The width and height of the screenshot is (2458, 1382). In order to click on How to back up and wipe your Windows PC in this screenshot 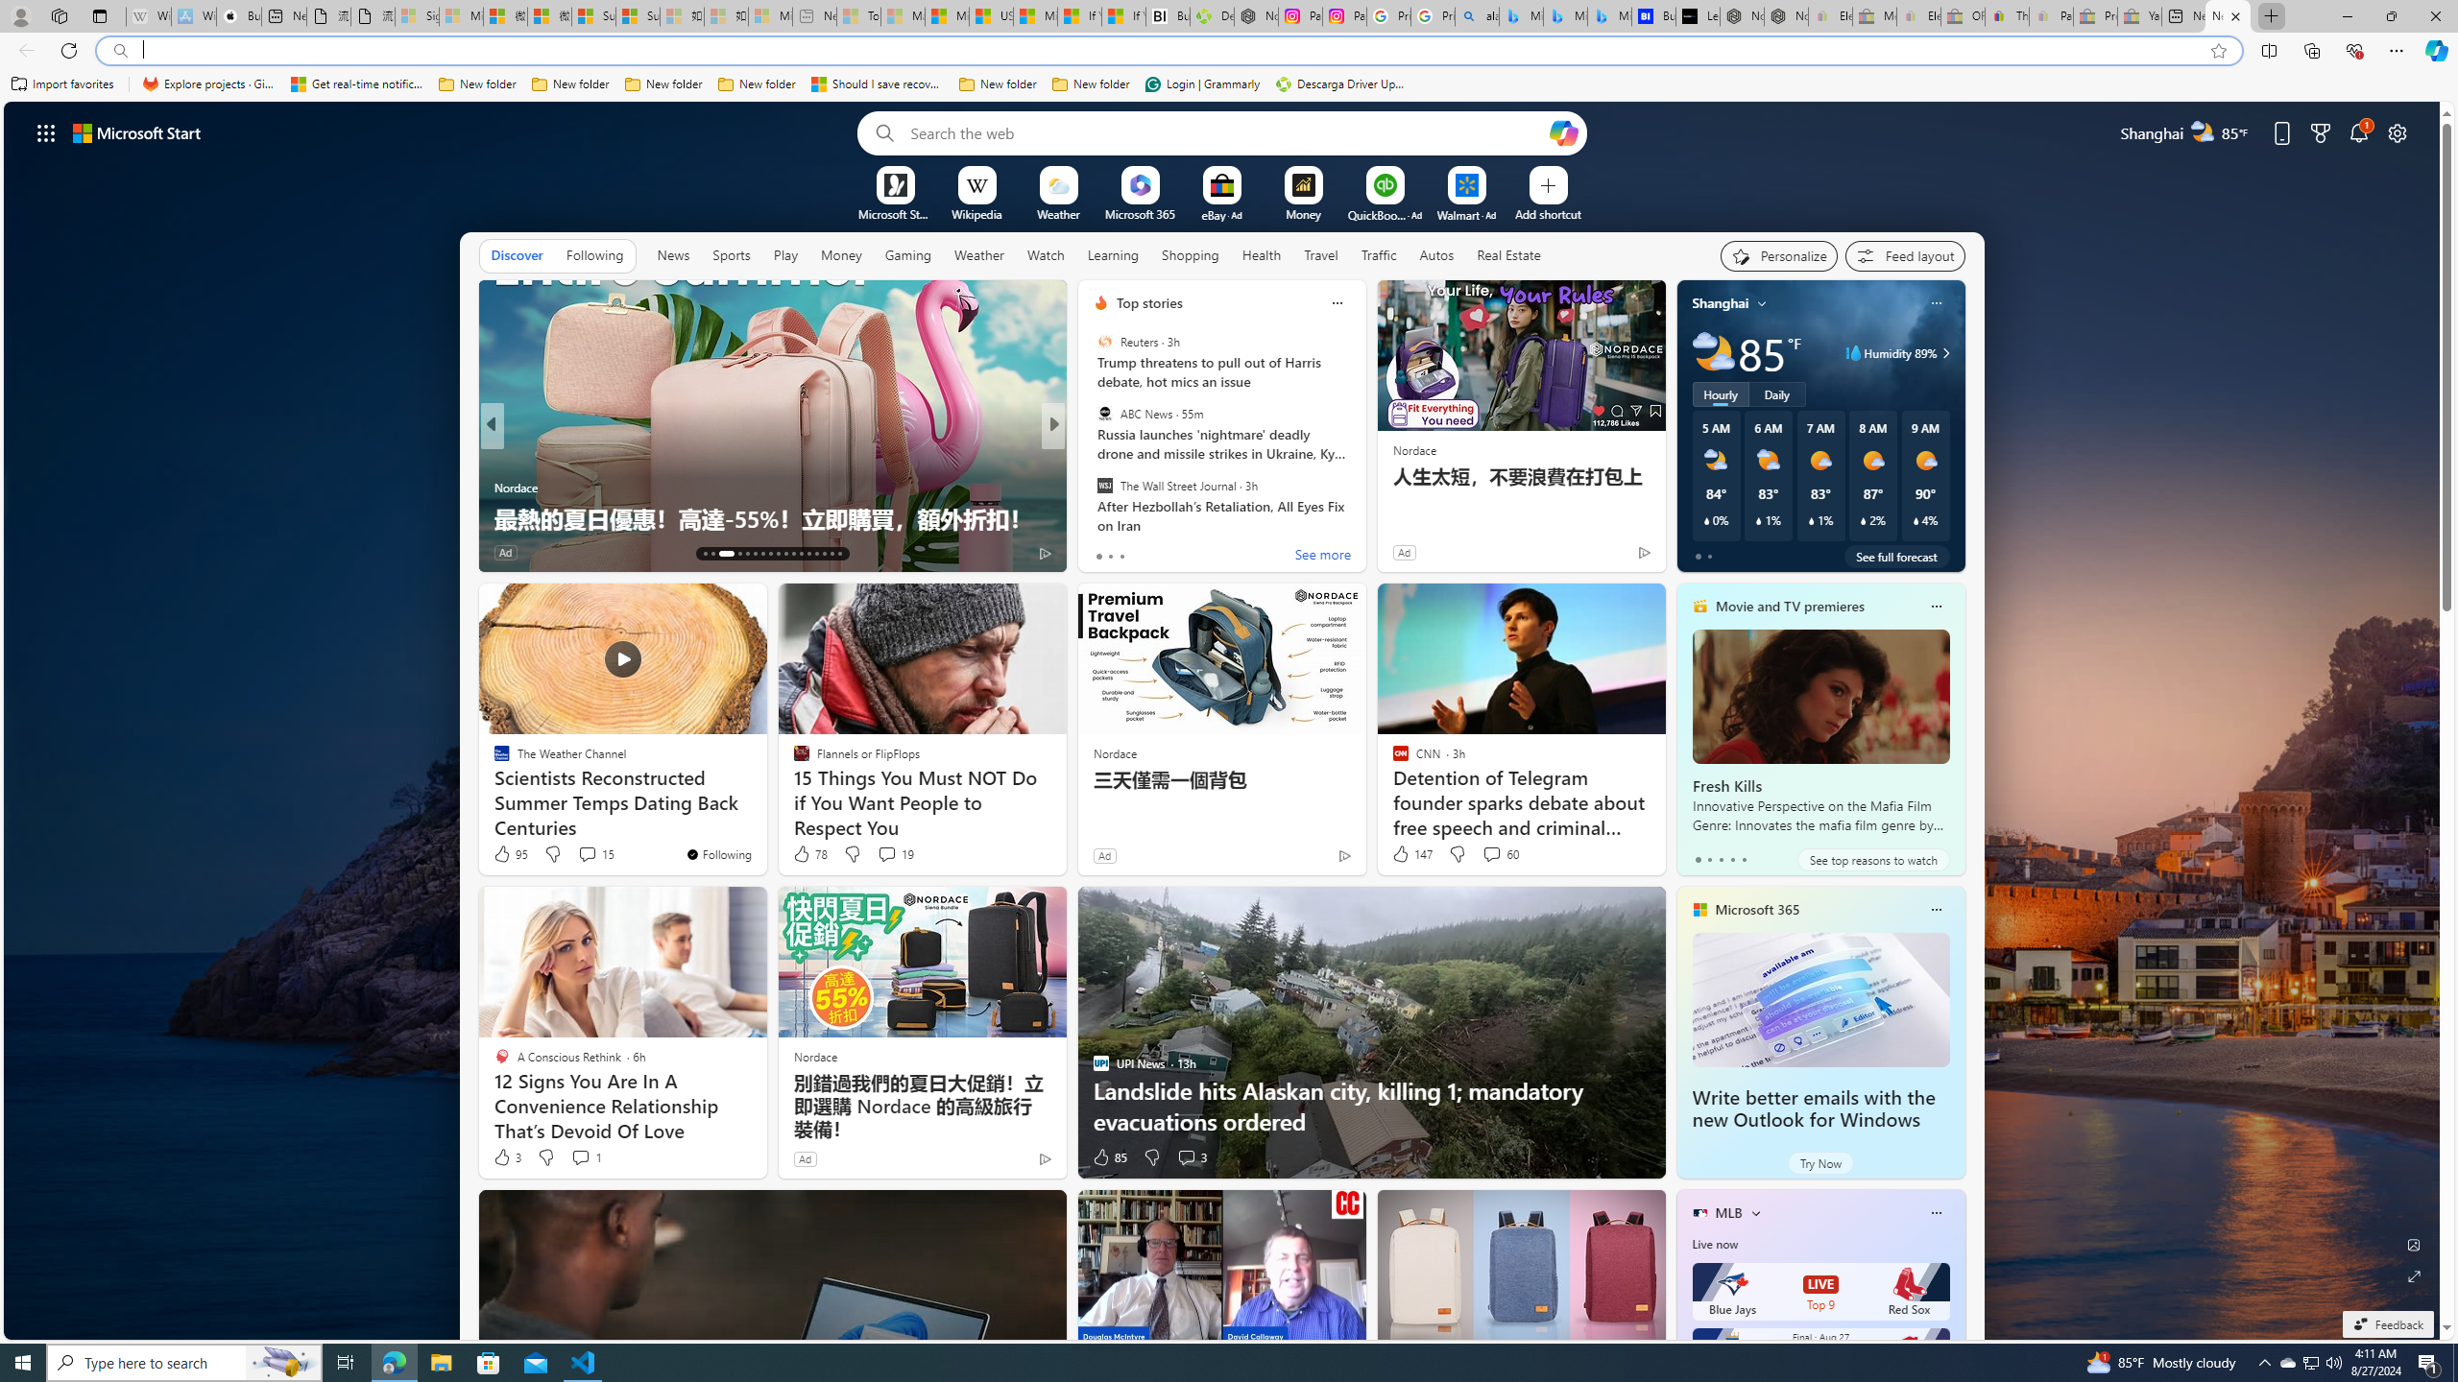, I will do `click(1362, 518)`.